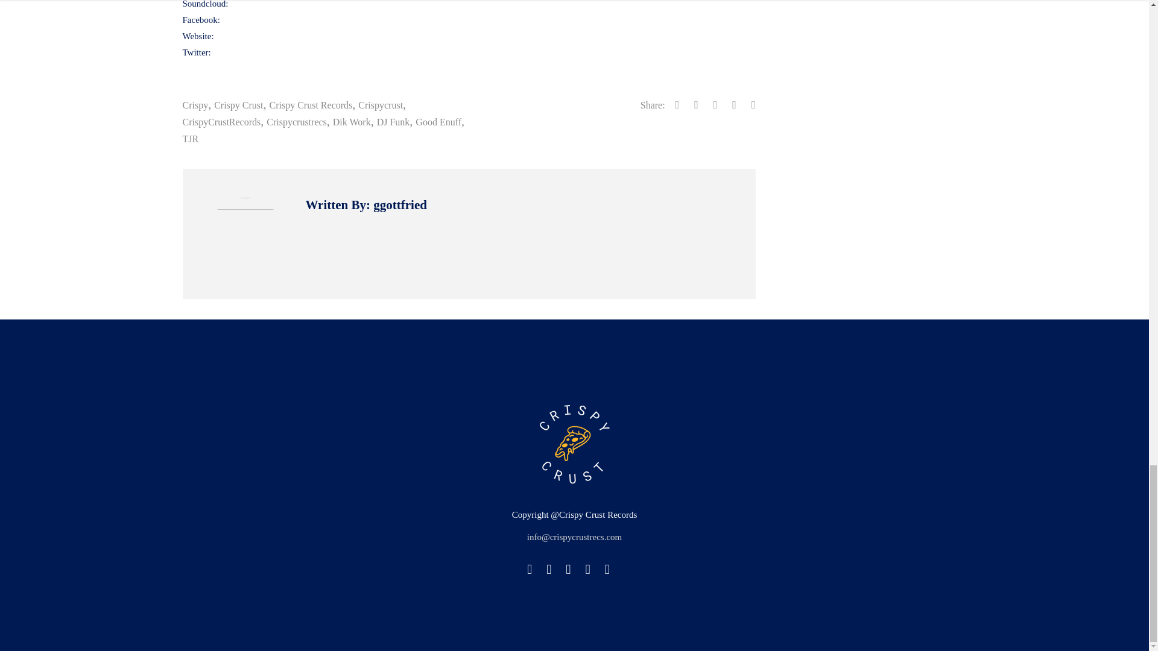 The image size is (1158, 651). I want to click on DJ Funk, so click(393, 122).